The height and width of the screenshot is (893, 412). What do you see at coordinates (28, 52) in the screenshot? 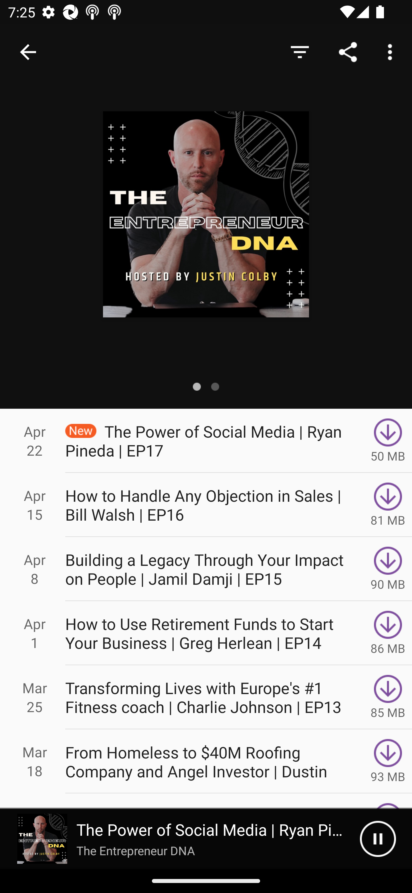
I see `Navigate up` at bounding box center [28, 52].